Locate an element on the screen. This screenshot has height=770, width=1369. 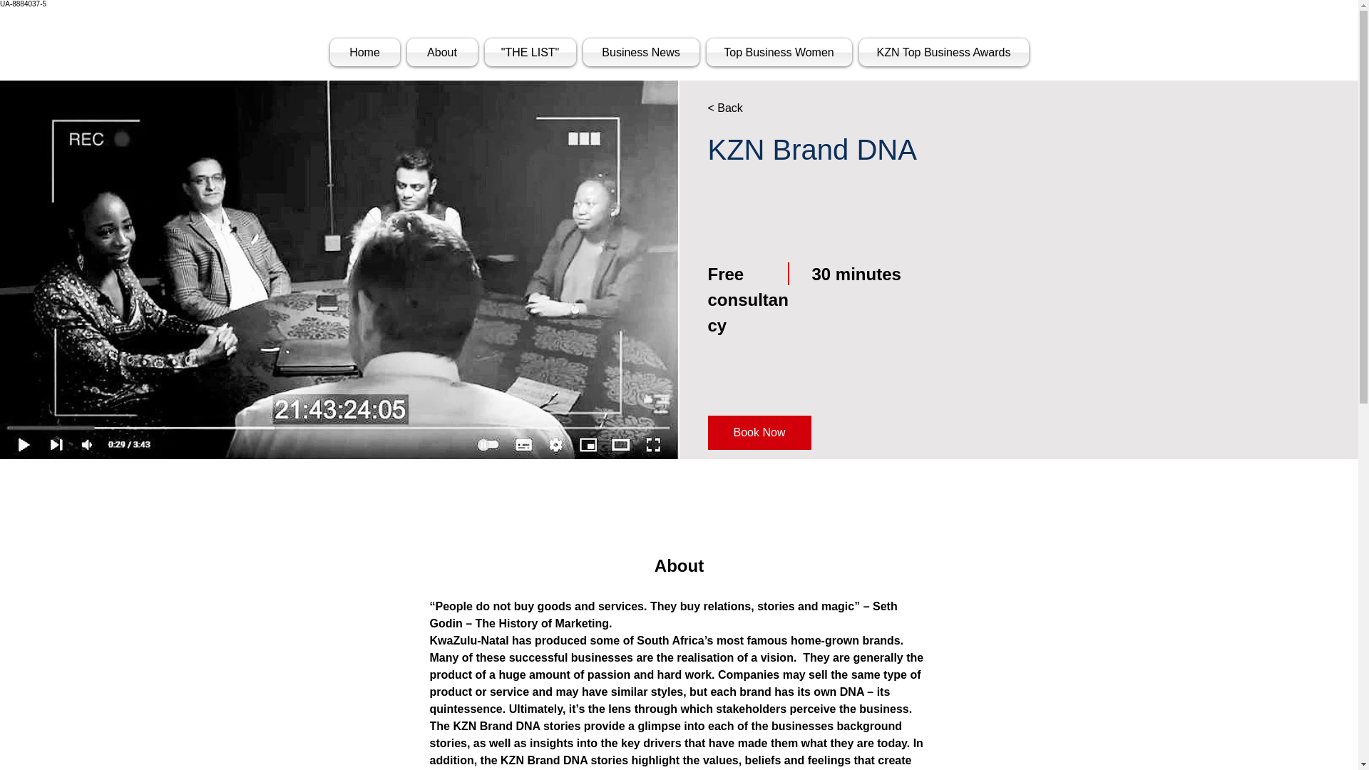
Book Now is located at coordinates (759, 432).